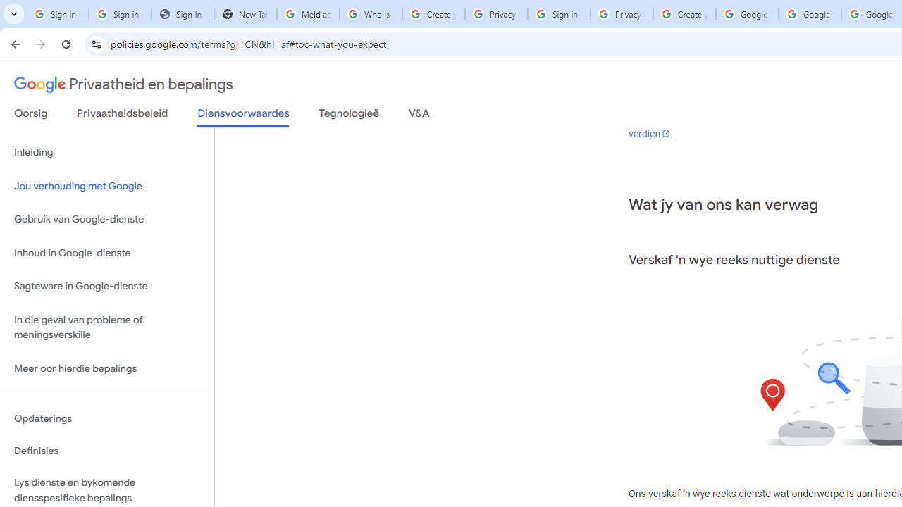  Describe the element at coordinates (107, 418) in the screenshot. I see `Opdaterings` at that location.